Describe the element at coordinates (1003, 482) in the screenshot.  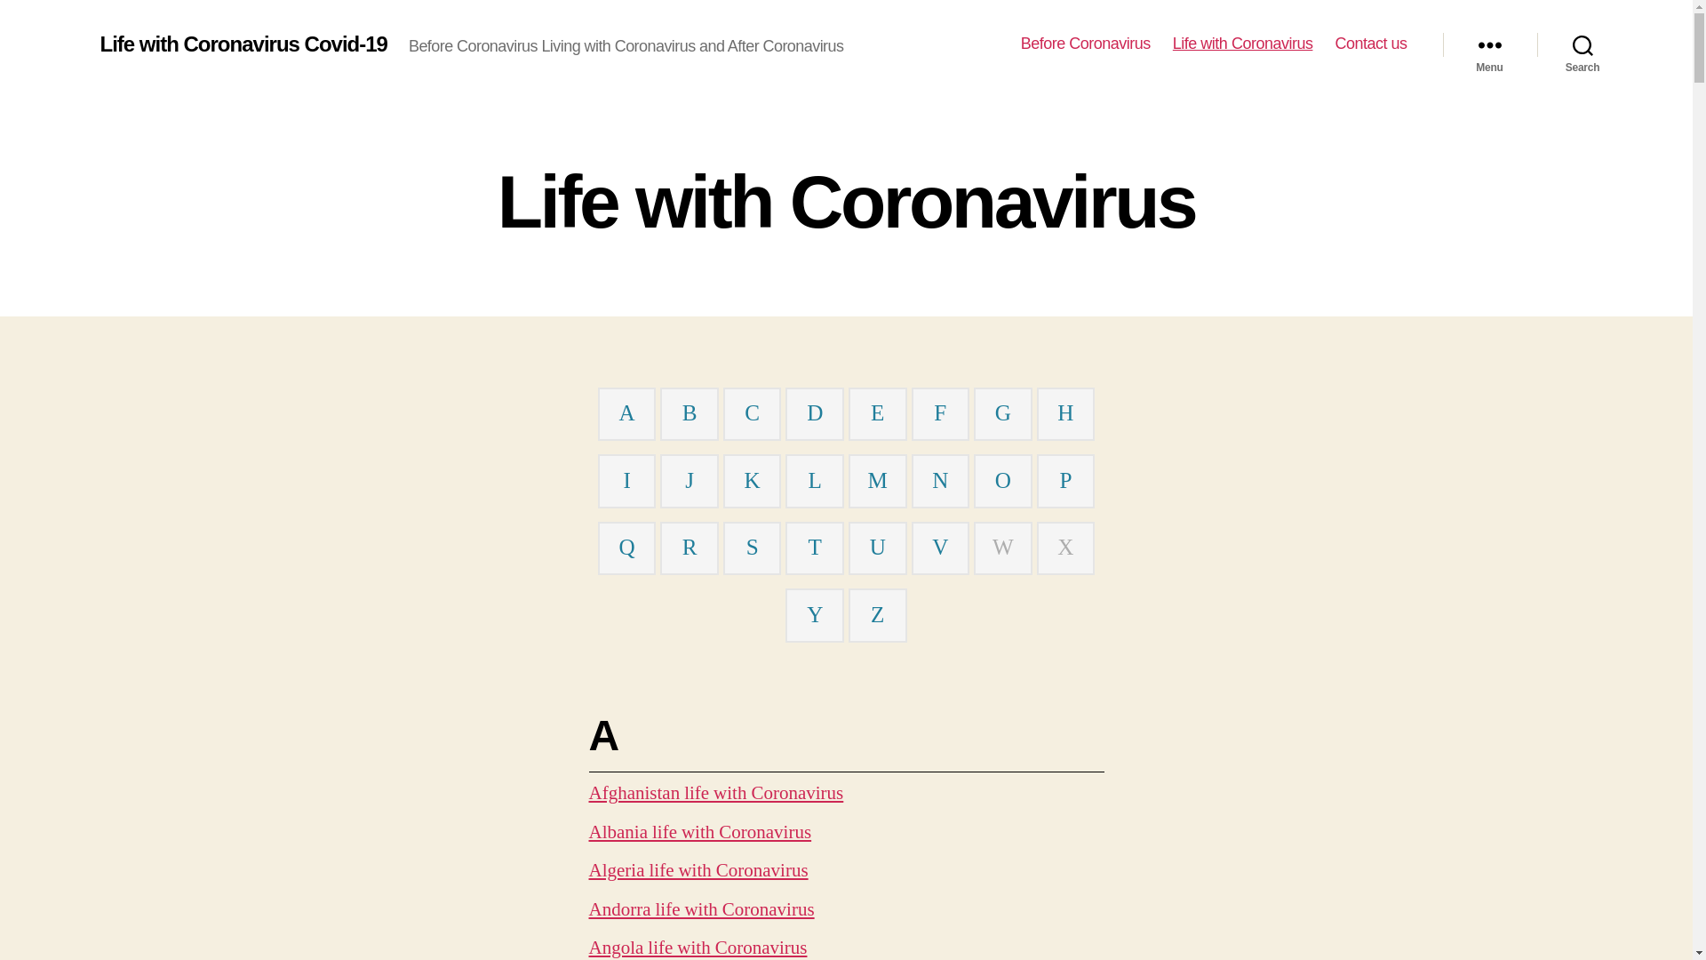
I see `O` at that location.